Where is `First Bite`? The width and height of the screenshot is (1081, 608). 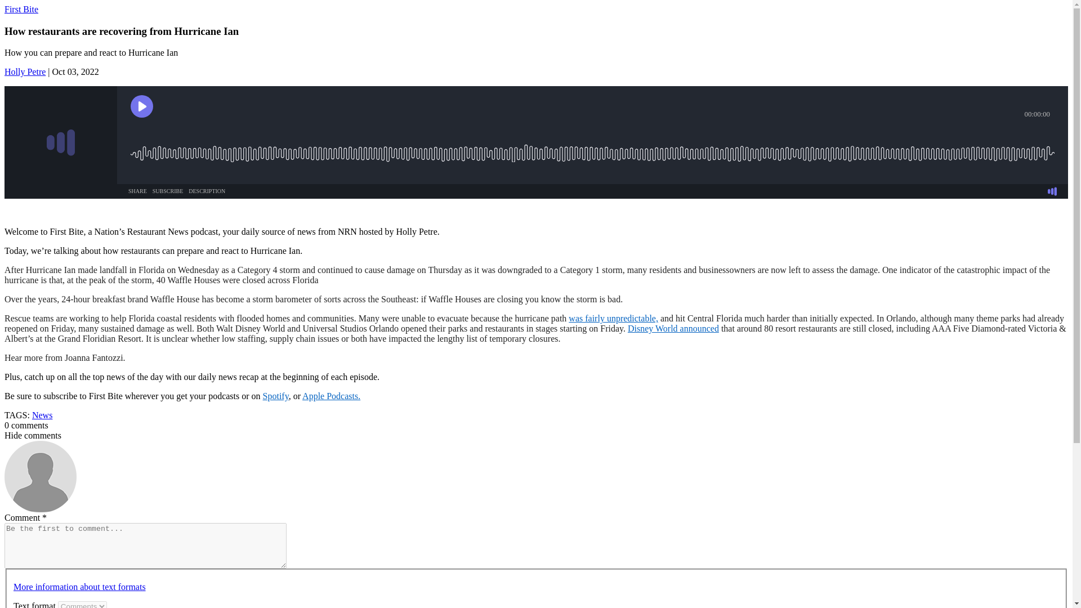
First Bite is located at coordinates (21, 9).